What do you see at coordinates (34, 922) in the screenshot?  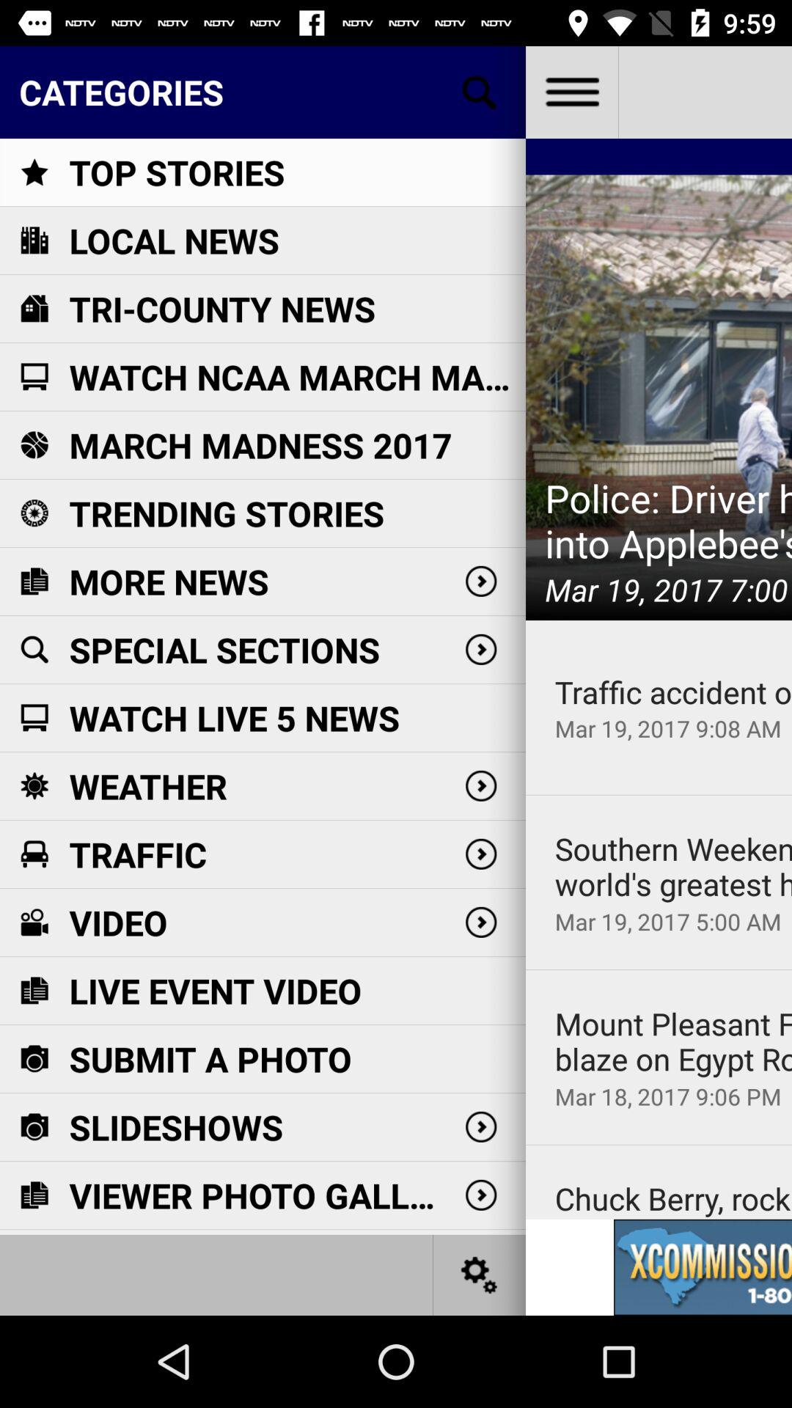 I see `click on the video icon` at bounding box center [34, 922].